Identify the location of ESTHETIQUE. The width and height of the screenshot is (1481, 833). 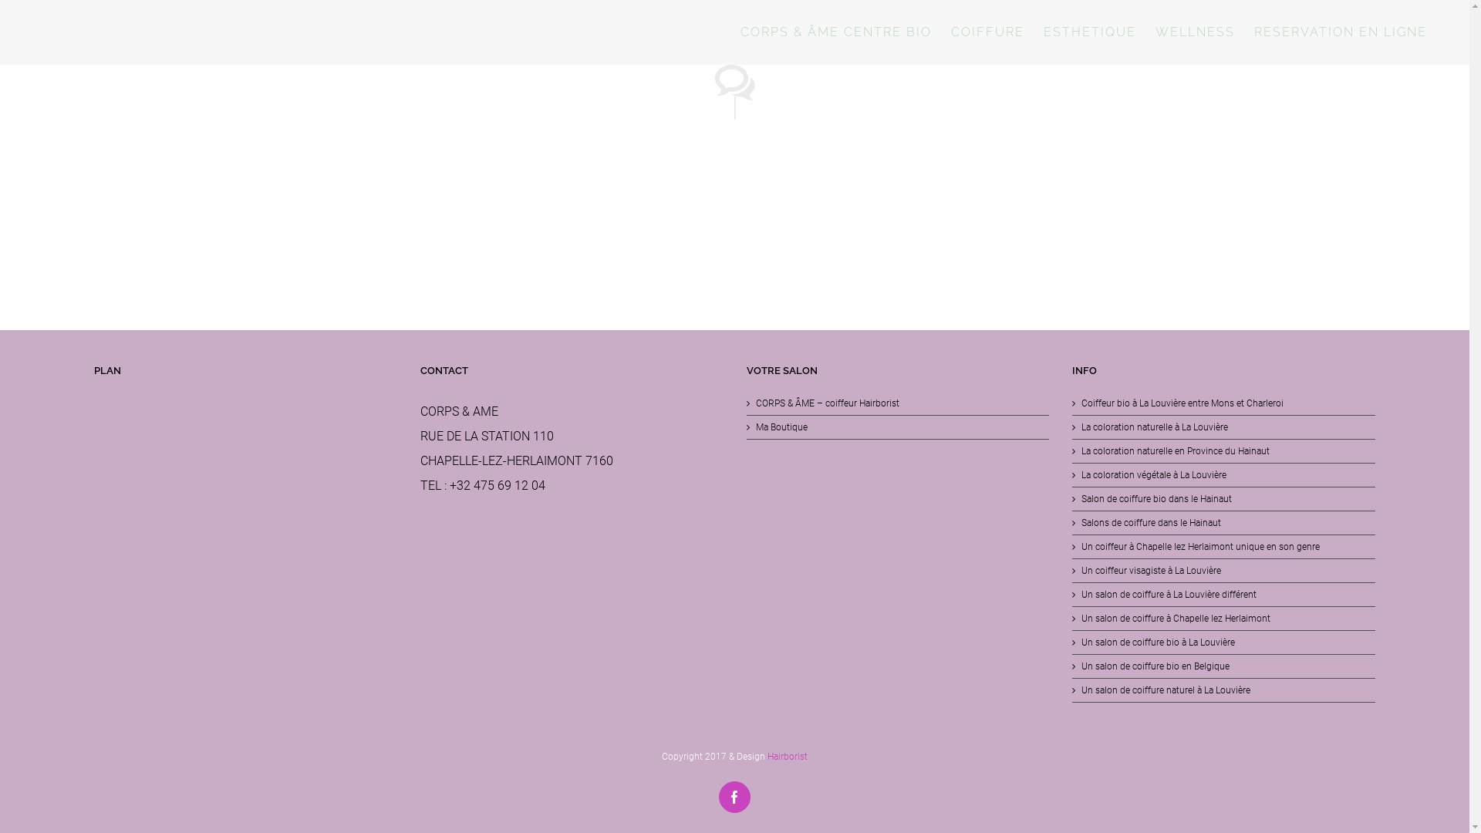
(1090, 32).